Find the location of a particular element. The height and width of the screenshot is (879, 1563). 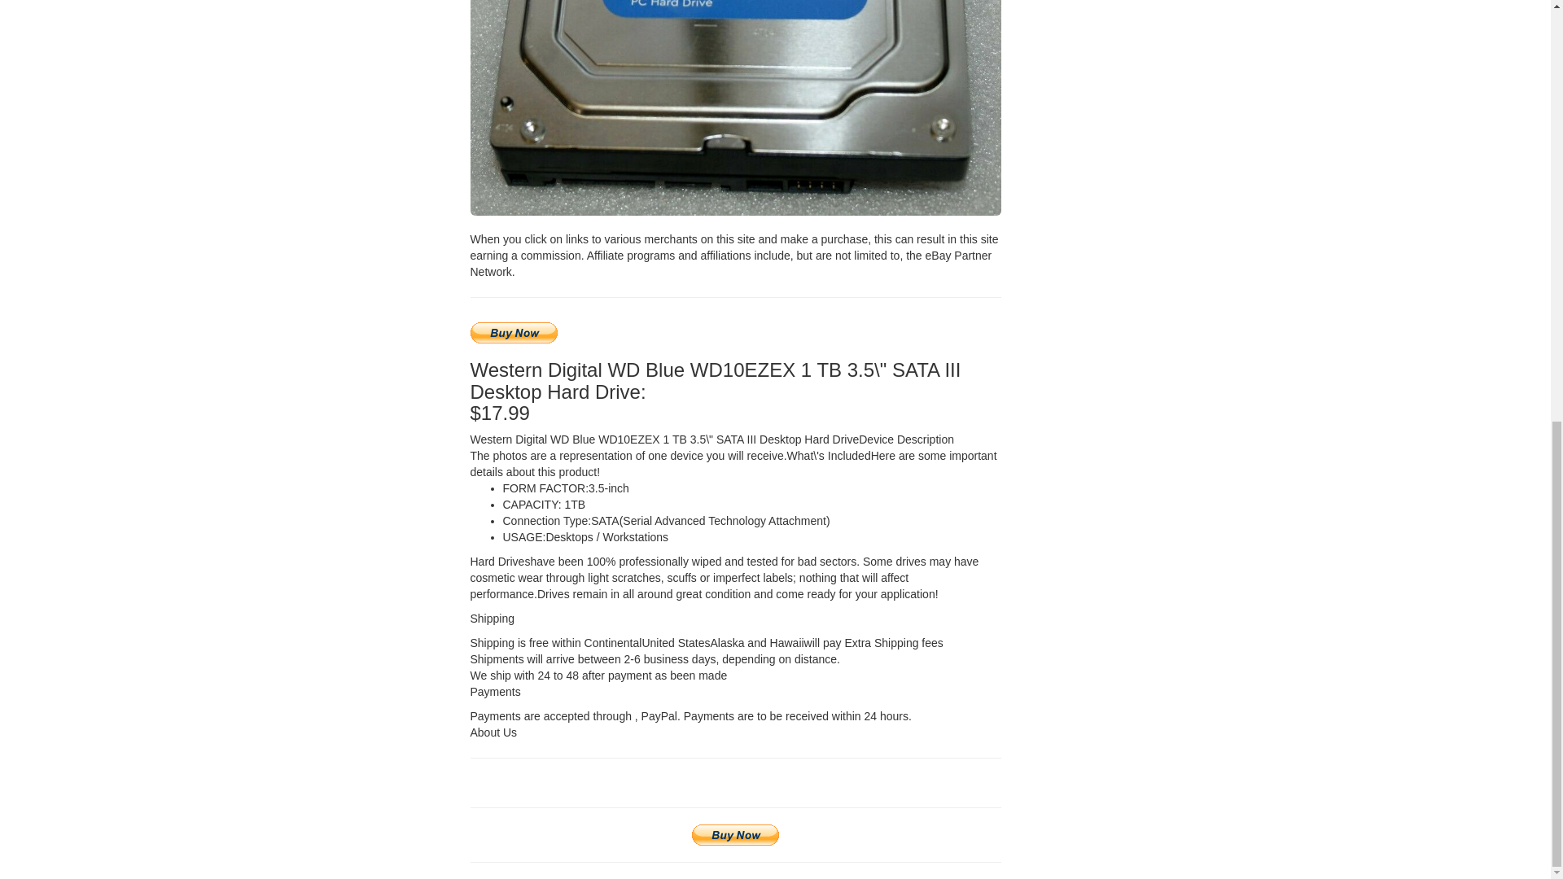

Advertisement is located at coordinates (1147, 41).